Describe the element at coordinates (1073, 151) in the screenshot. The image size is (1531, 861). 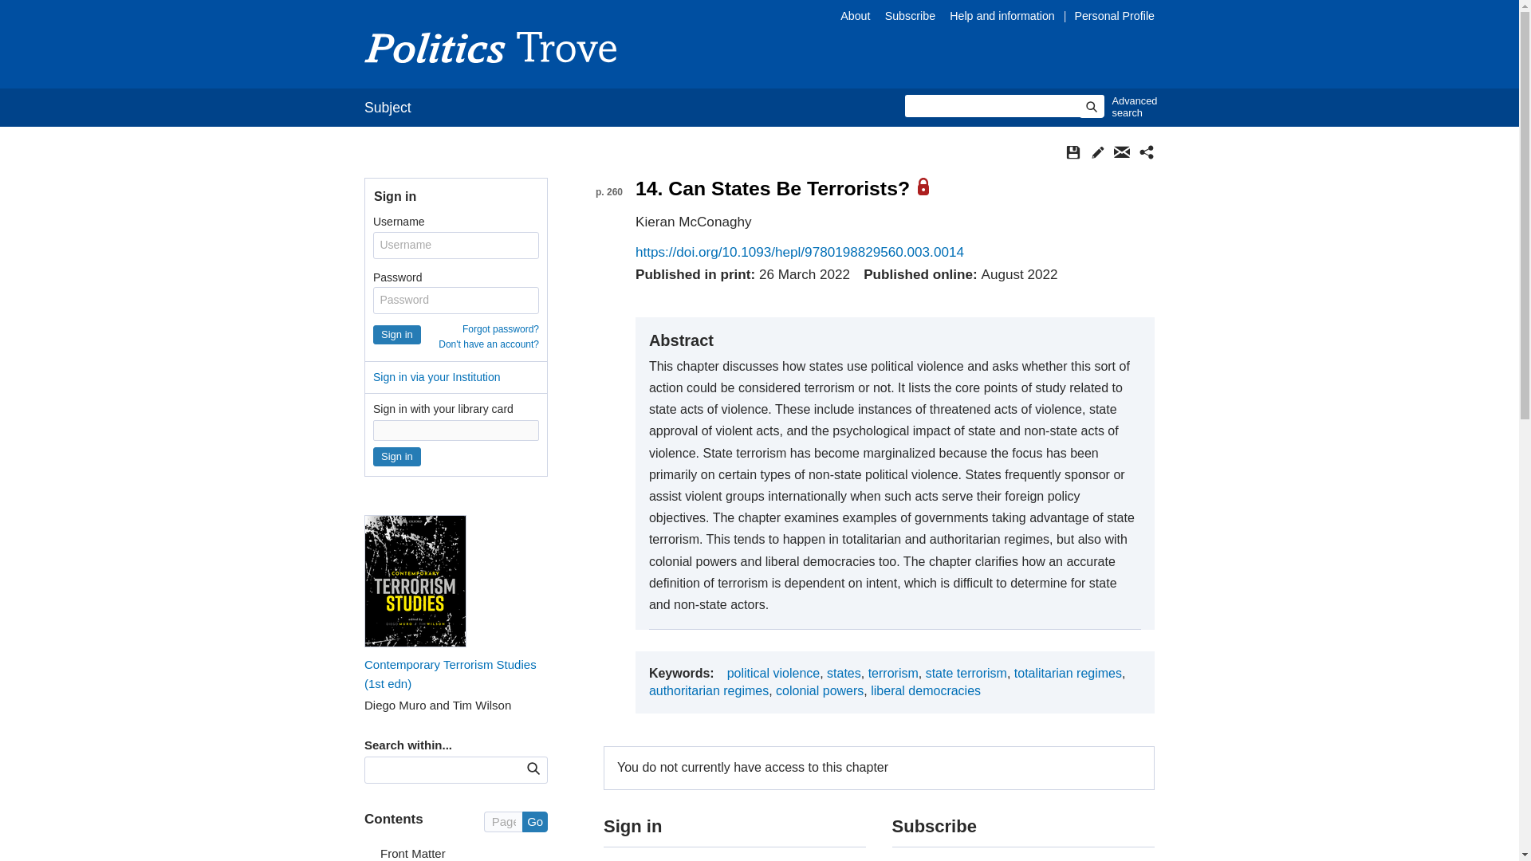
I see `Save article to your personal profile` at that location.